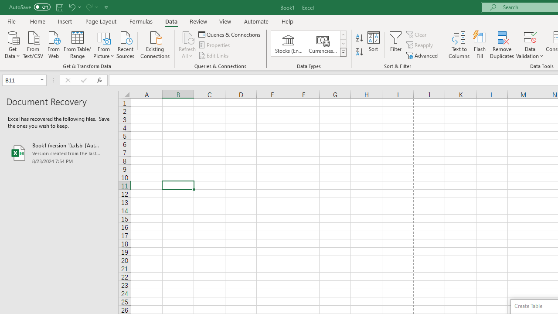 Image resolution: width=558 pixels, height=314 pixels. I want to click on Text to Columns..., so click(459, 44).